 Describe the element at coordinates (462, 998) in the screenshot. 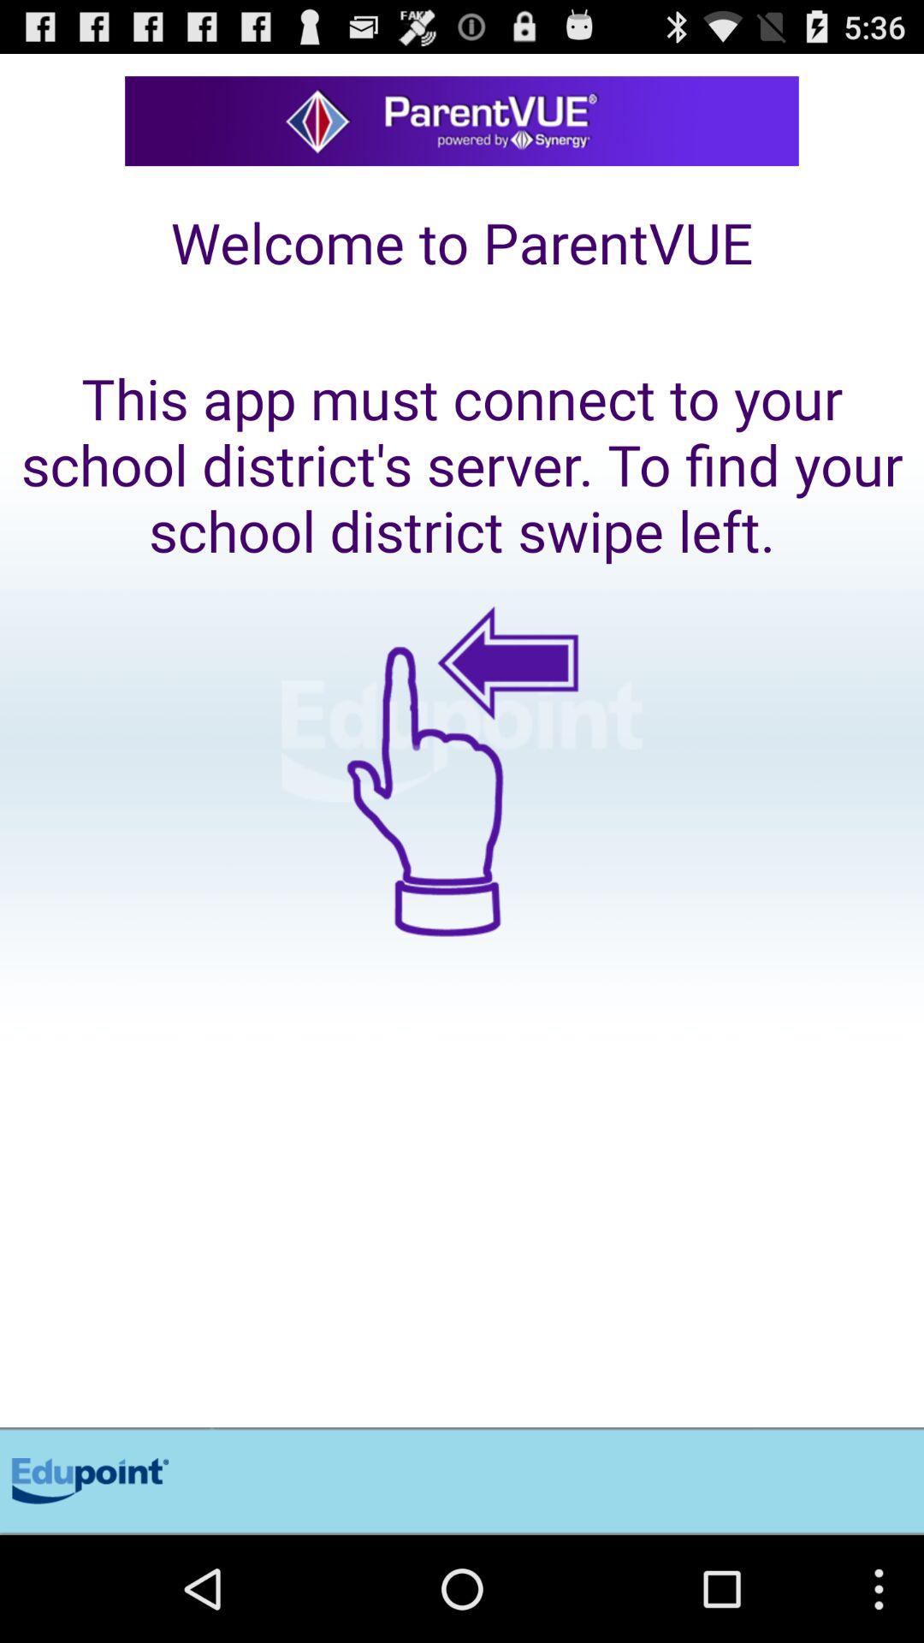

I see `swipe left to find out more` at that location.